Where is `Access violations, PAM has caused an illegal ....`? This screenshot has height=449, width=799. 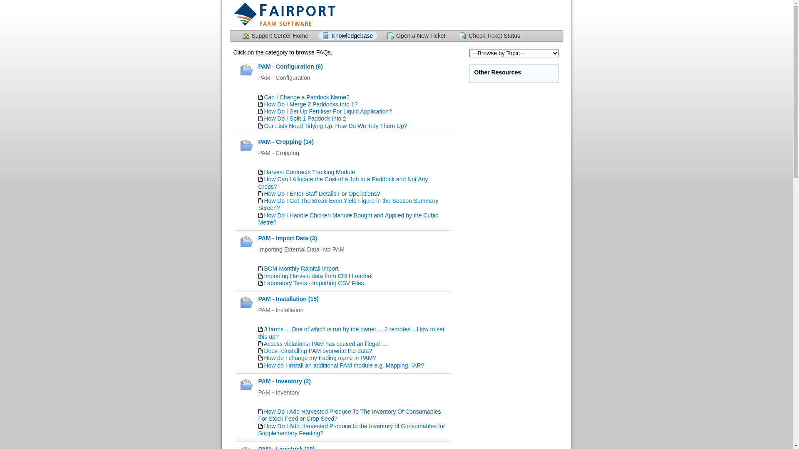 Access violations, PAM has caused an illegal .... is located at coordinates (326, 344).